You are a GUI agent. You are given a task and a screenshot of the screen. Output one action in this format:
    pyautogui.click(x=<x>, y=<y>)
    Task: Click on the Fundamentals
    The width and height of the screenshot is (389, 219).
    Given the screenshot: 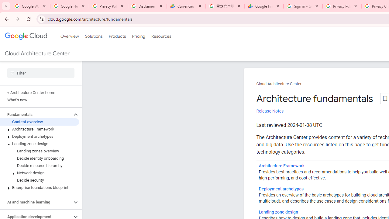 What is the action you would take?
    pyautogui.click(x=36, y=114)
    